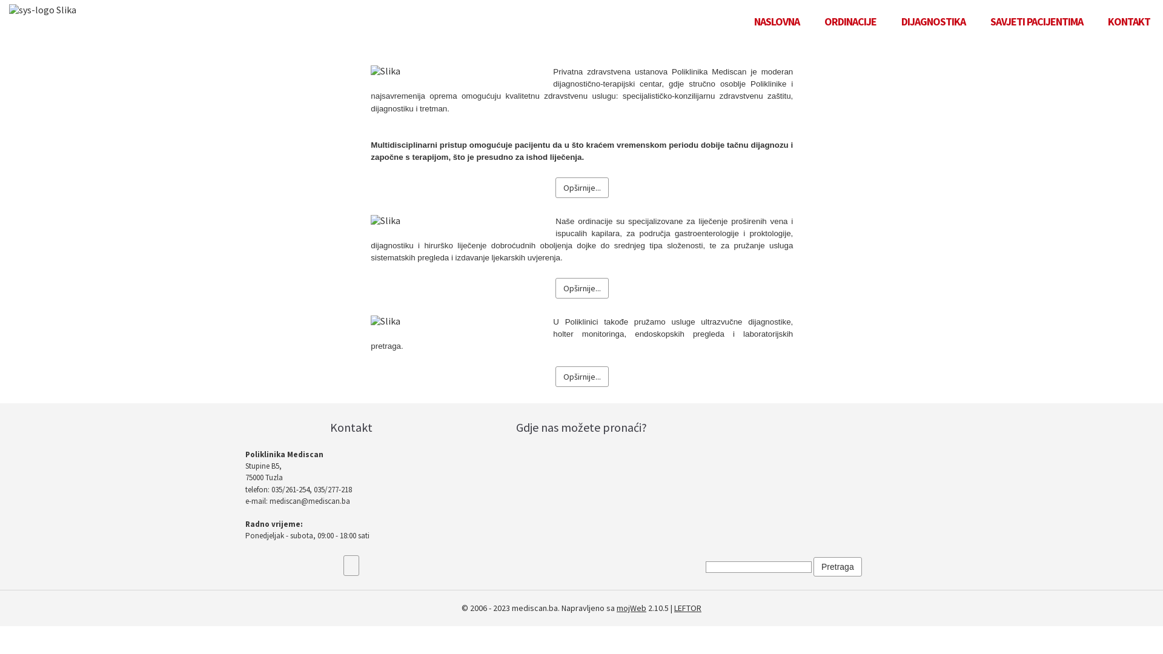  Describe the element at coordinates (631, 608) in the screenshot. I see `mojWeb` at that location.